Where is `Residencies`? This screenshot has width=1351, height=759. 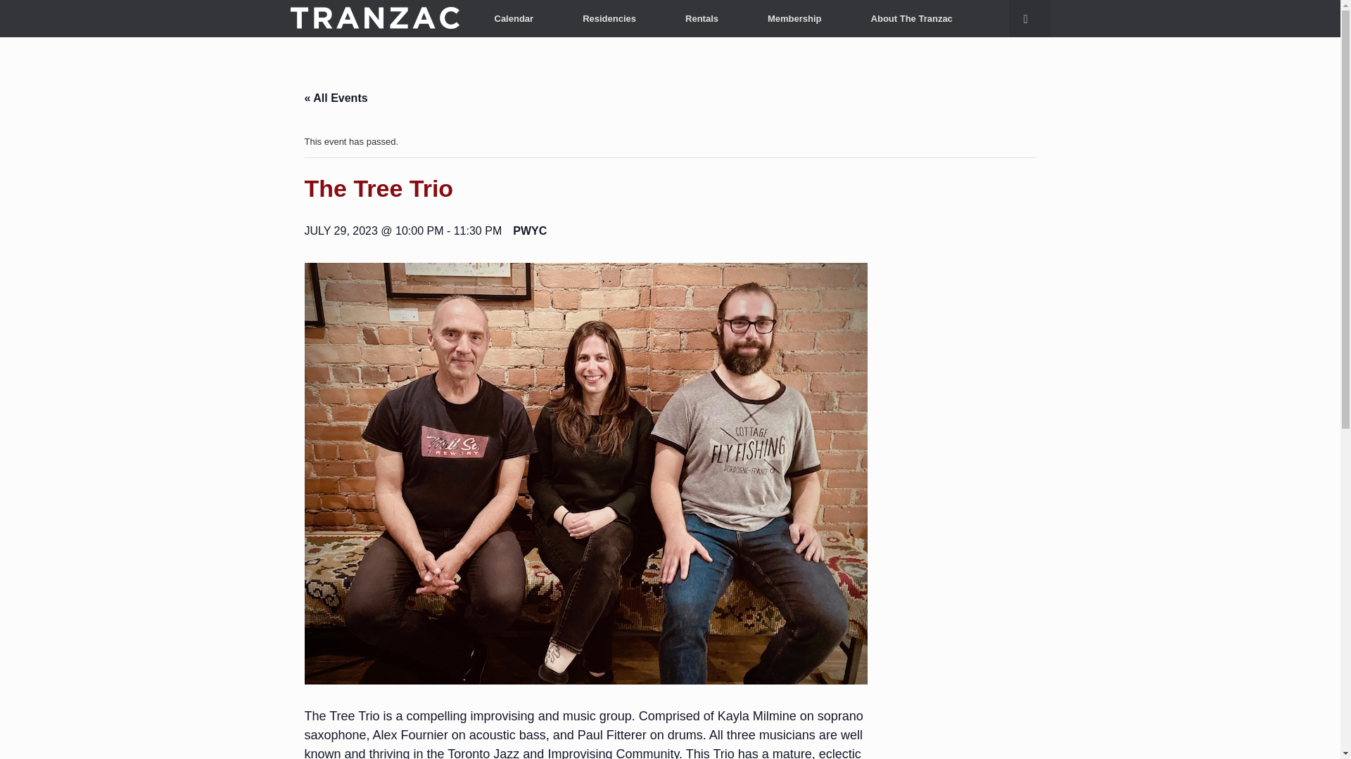
Residencies is located at coordinates (609, 18).